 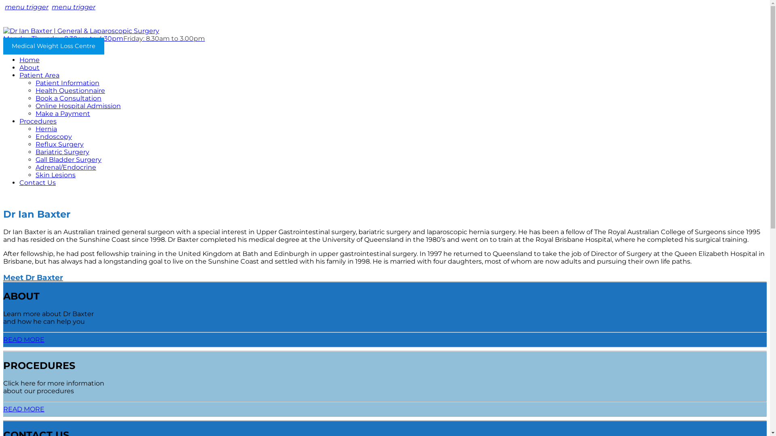 What do you see at coordinates (24, 409) in the screenshot?
I see `READ MORE` at bounding box center [24, 409].